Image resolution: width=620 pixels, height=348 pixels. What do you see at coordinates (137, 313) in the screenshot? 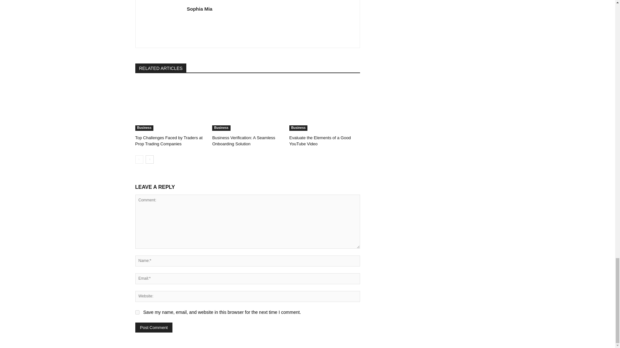
I see `yes` at bounding box center [137, 313].